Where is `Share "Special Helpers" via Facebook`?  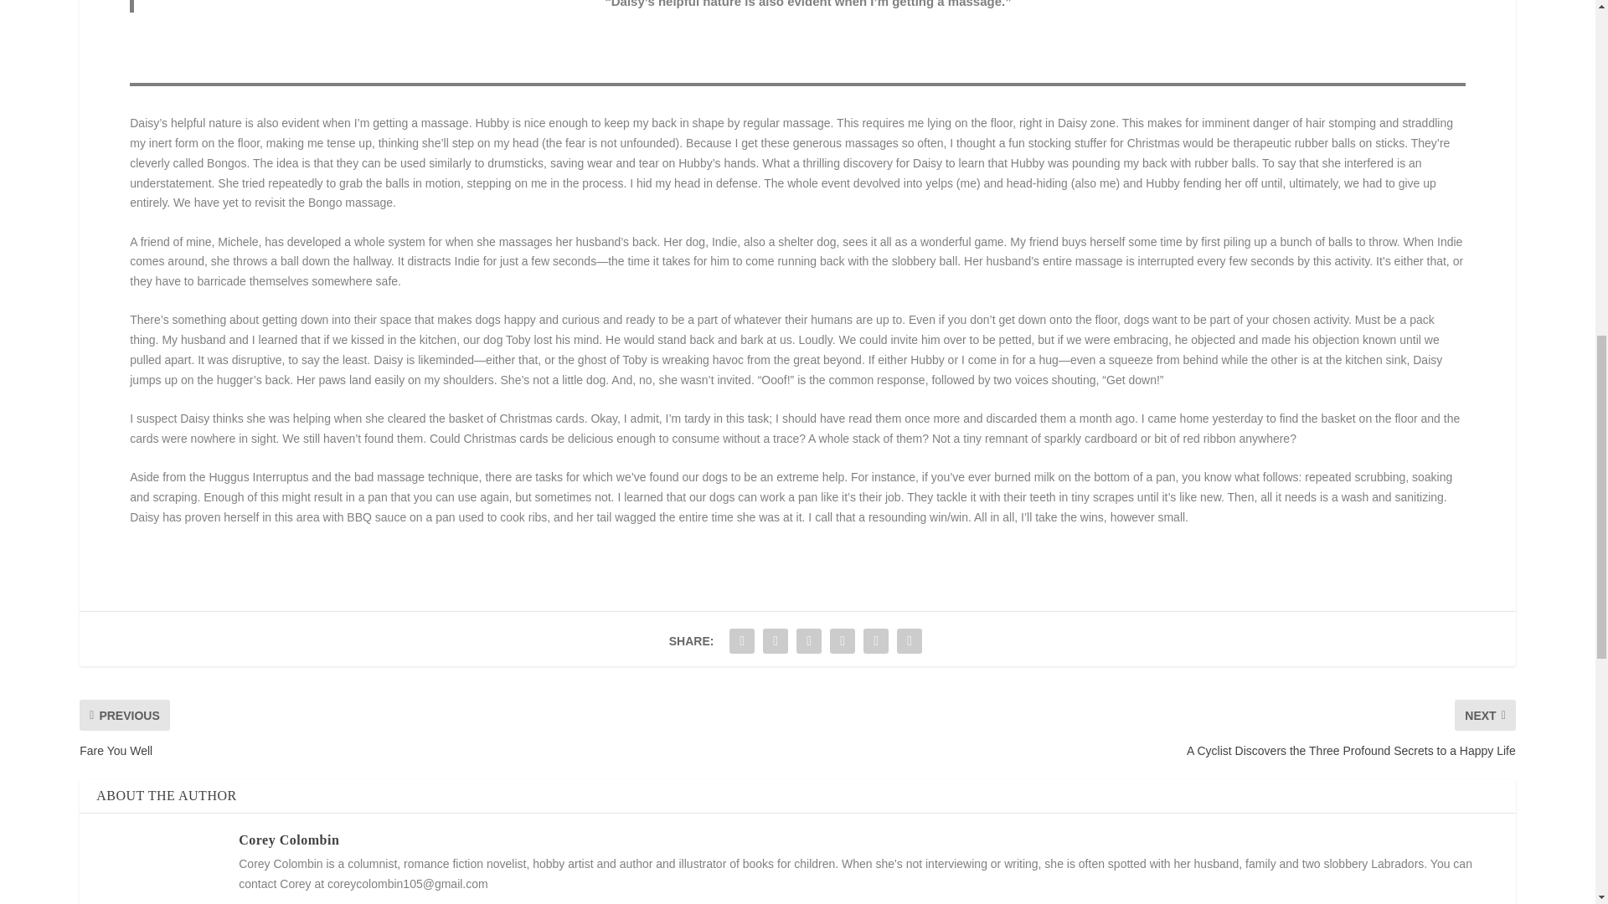 Share "Special Helpers" via Facebook is located at coordinates (742, 641).